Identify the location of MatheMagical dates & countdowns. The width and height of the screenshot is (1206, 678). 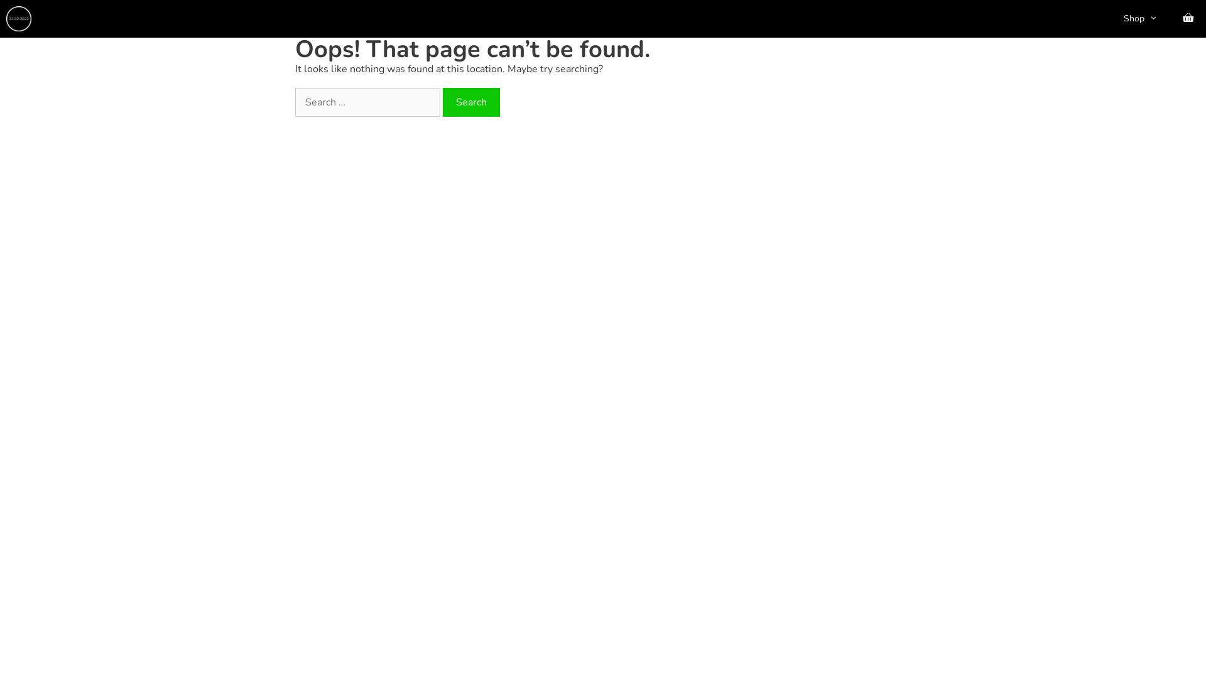
(22, 19).